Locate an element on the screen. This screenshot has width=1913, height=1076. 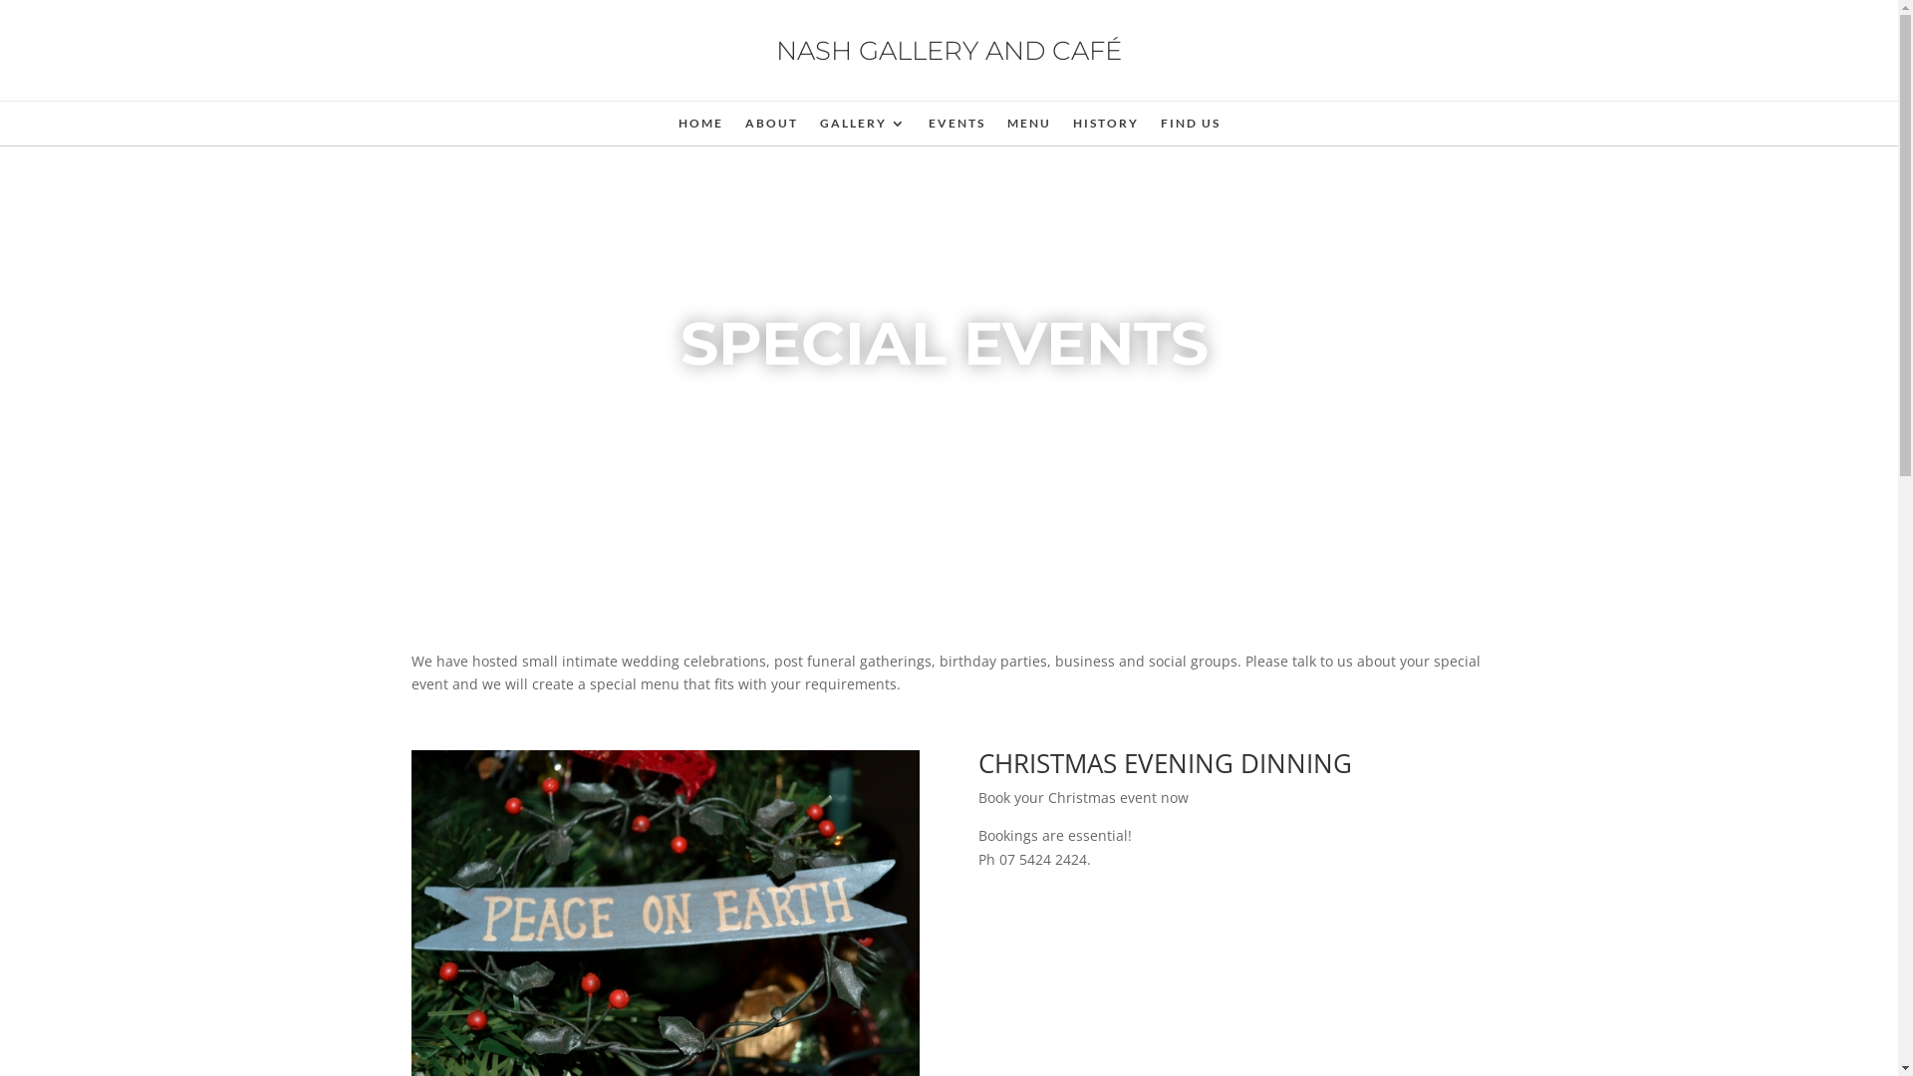
FIND US is located at coordinates (1190, 128).